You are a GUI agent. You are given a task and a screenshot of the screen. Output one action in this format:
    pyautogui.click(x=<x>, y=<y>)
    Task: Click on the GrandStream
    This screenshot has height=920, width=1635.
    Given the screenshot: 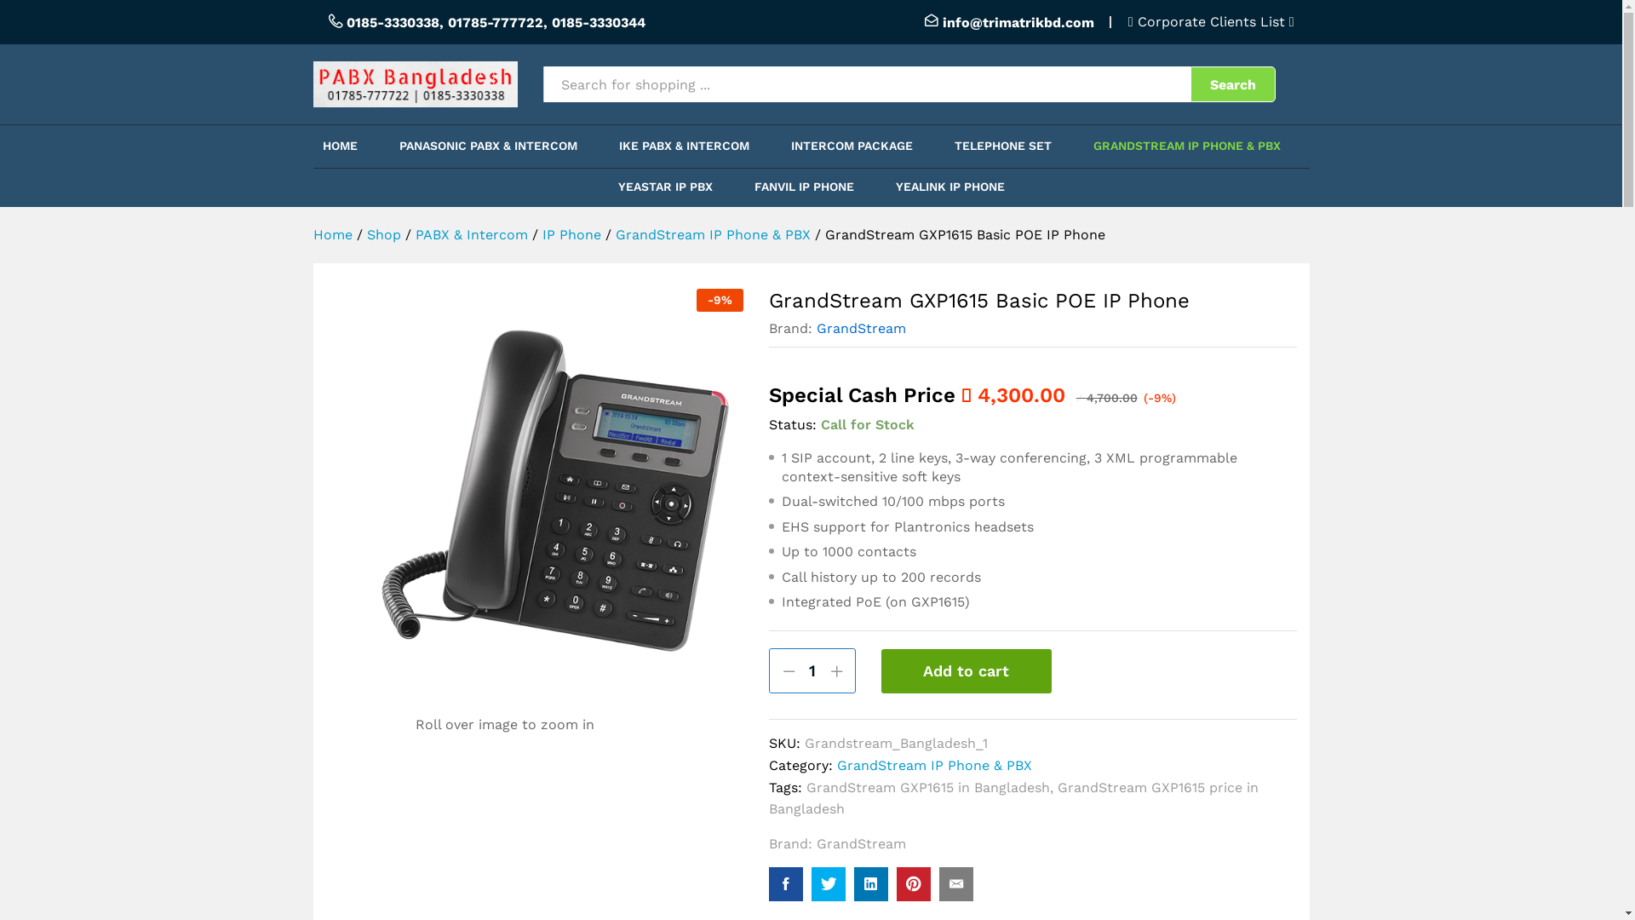 What is the action you would take?
    pyautogui.click(x=862, y=843)
    